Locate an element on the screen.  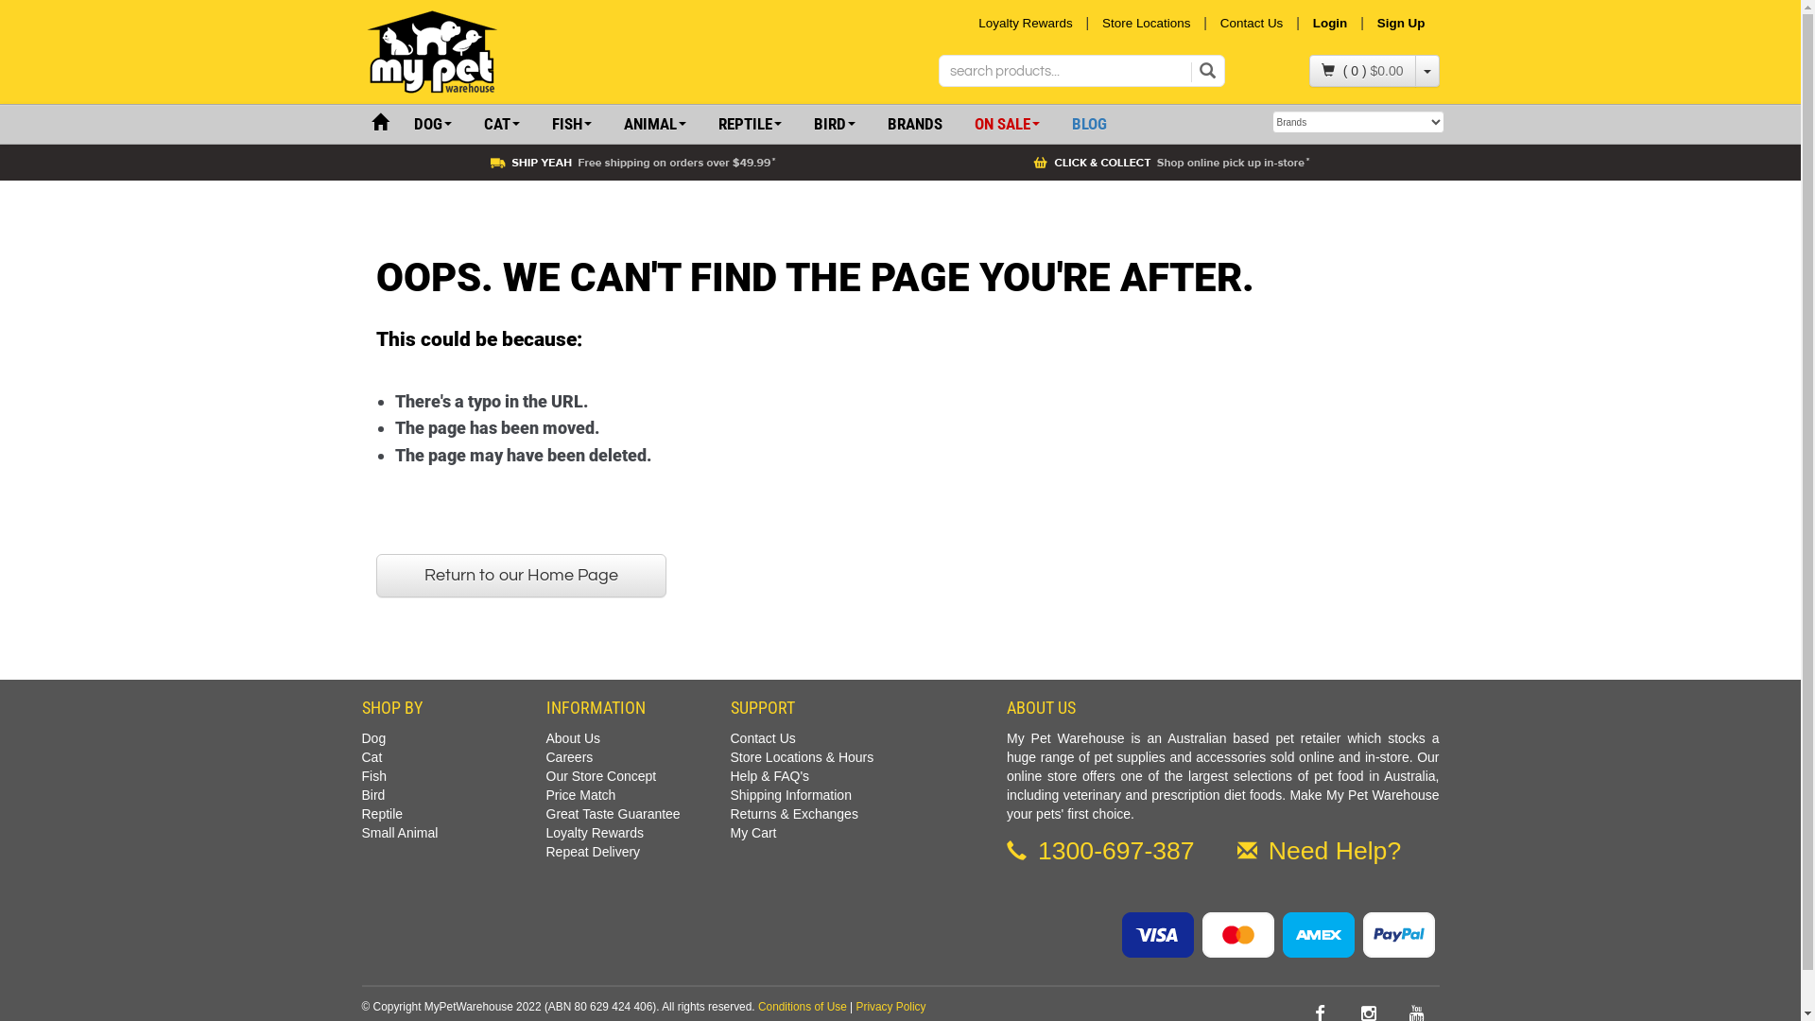
BIRD is located at coordinates (835, 125).